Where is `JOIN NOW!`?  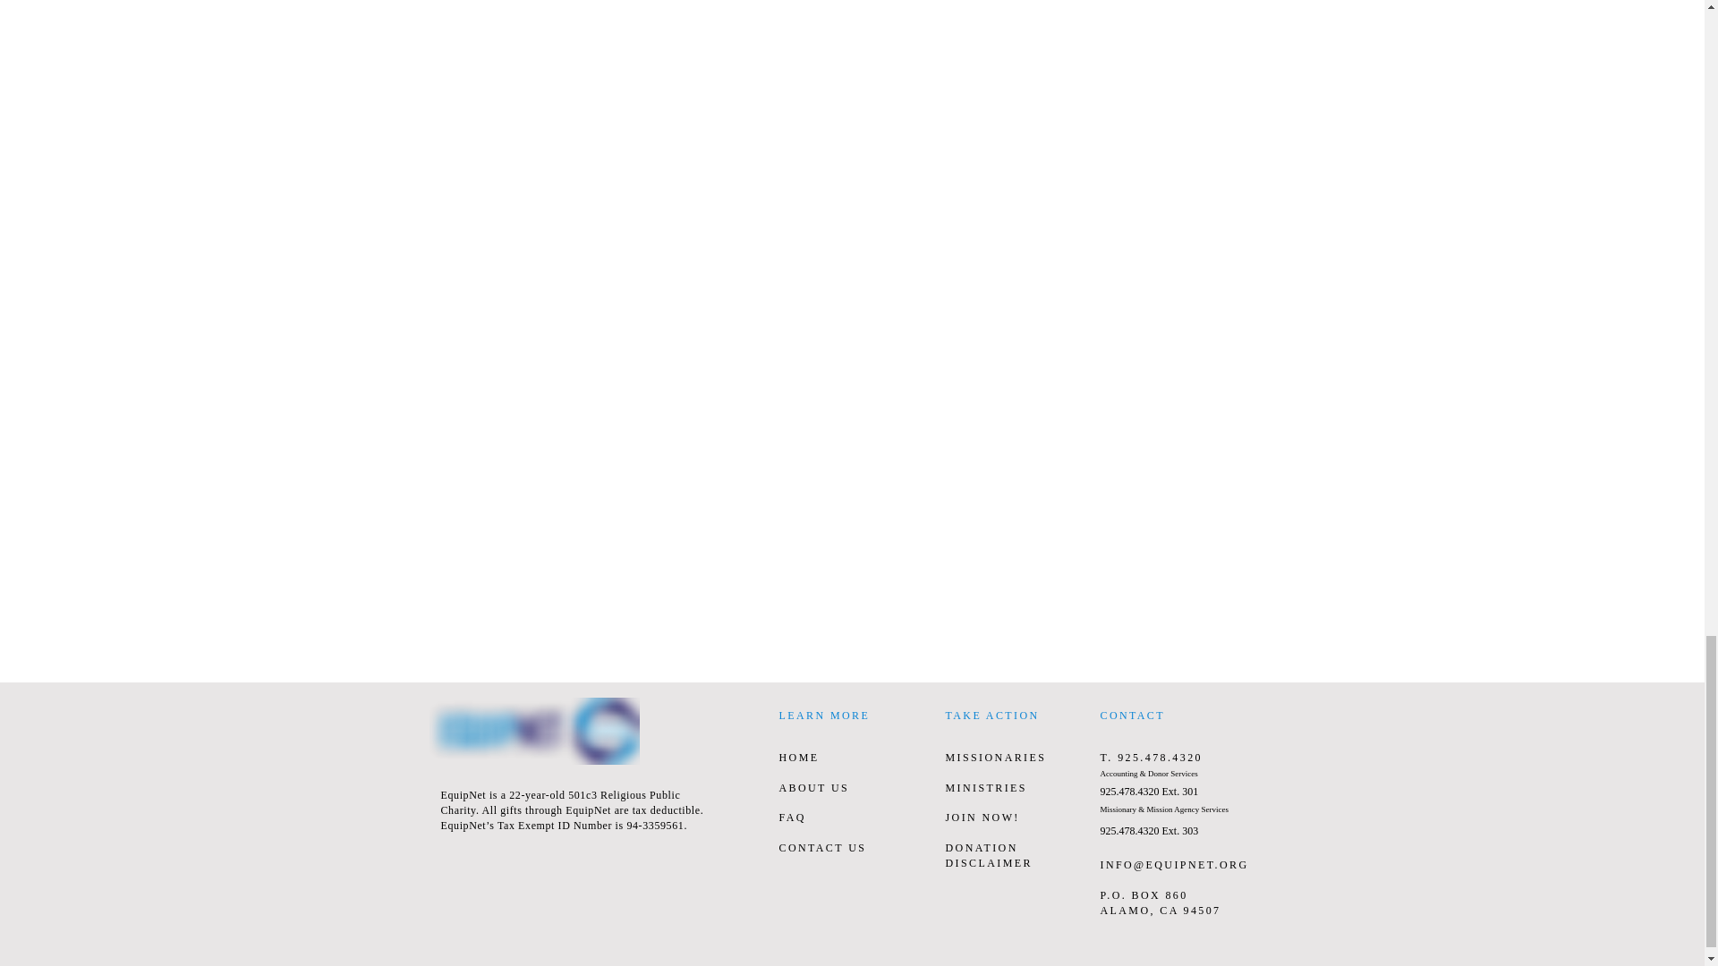
JOIN NOW! is located at coordinates (982, 818).